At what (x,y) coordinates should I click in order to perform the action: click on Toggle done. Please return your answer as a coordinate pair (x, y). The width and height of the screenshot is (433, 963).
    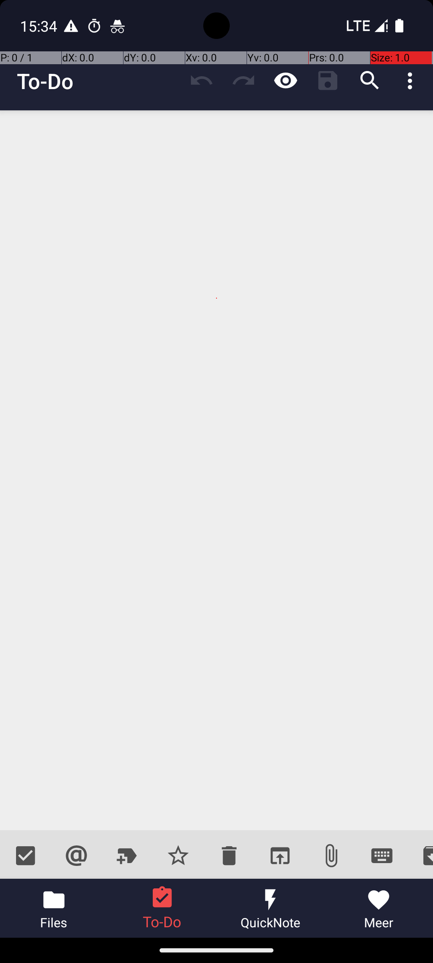
    Looking at the image, I should click on (26, 855).